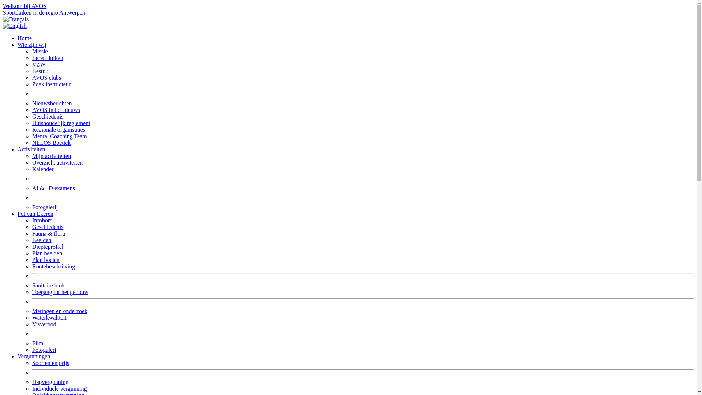 This screenshot has height=395, width=702. Describe the element at coordinates (43, 169) in the screenshot. I see `Kalender` at that location.